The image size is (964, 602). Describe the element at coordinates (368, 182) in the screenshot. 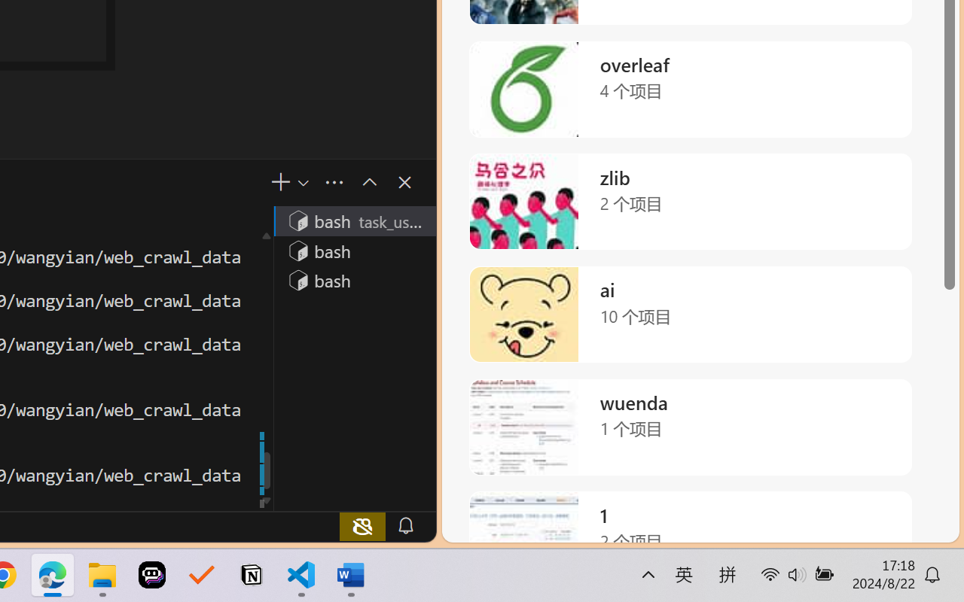

I see `Maximize Panel Size` at that location.